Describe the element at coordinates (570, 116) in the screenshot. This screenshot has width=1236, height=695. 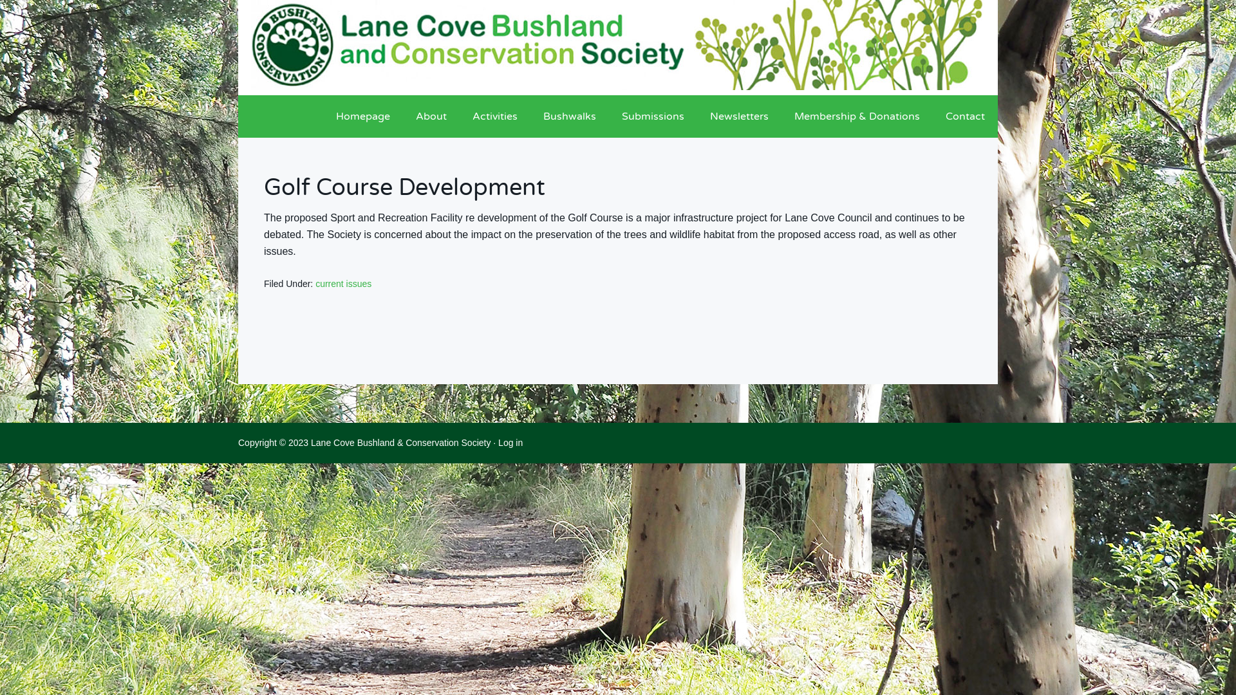
I see `Bushwalks` at that location.